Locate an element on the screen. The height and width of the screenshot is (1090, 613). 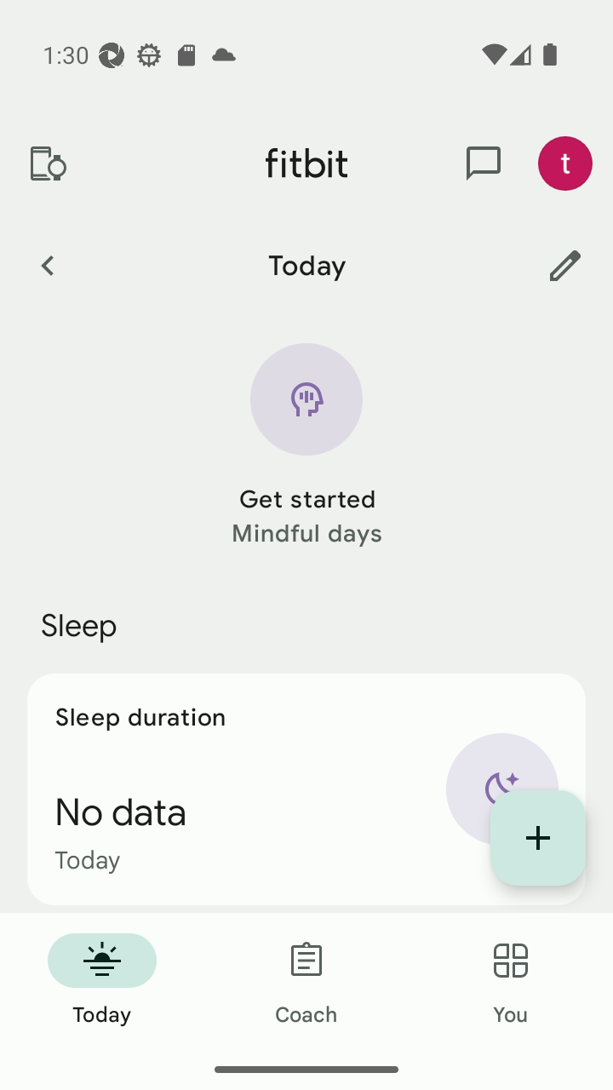
Display list of quick log entries is located at coordinates (538, 838).